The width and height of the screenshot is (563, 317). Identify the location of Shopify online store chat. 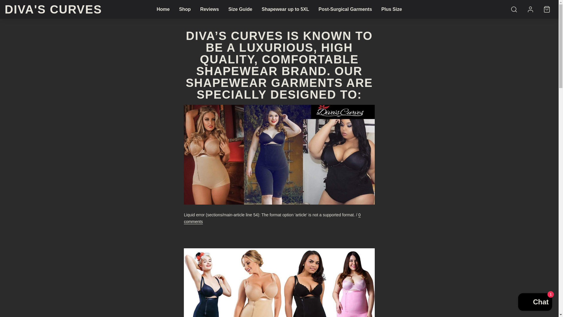
(535, 303).